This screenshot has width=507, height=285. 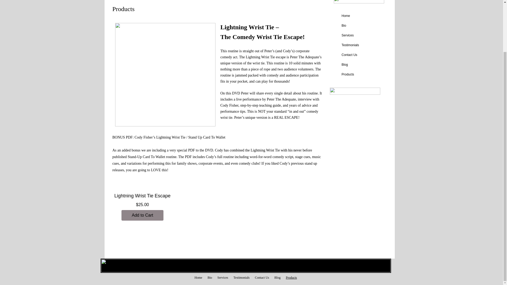 I want to click on Bio, so click(x=344, y=25).